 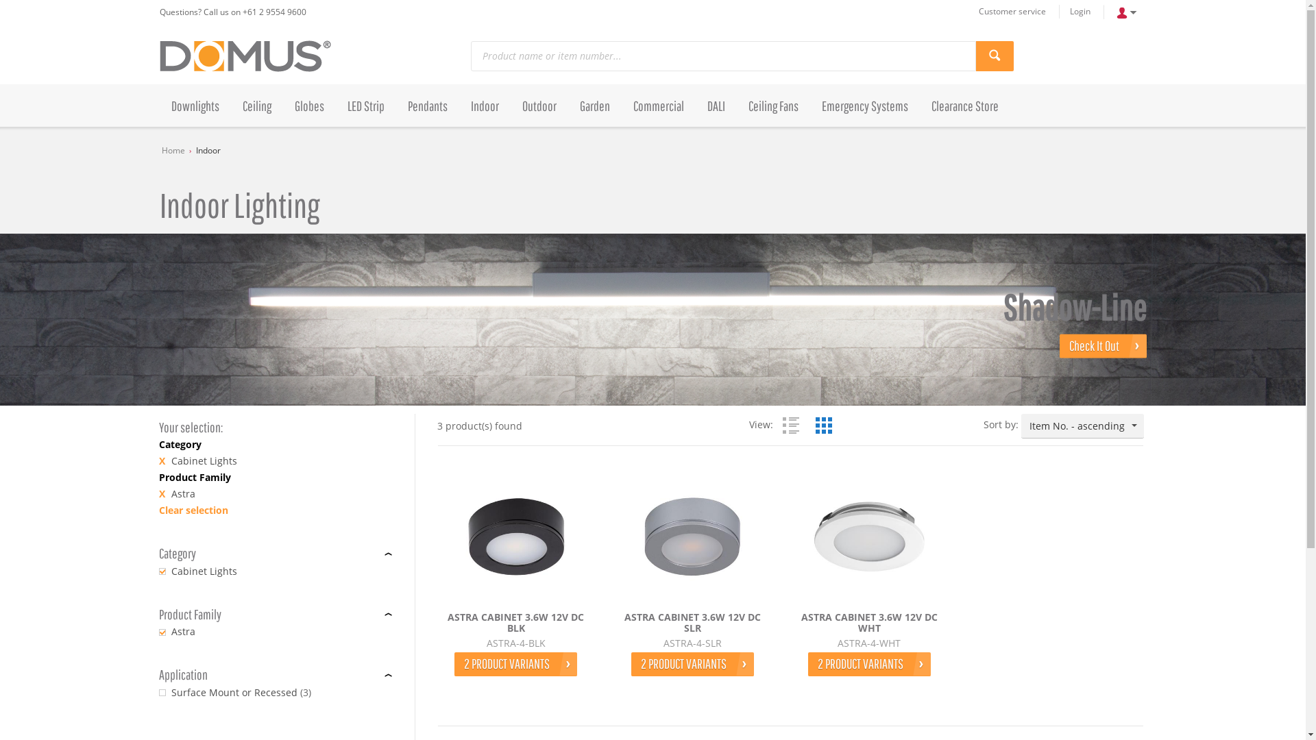 What do you see at coordinates (515, 665) in the screenshot?
I see `2 PRODUCT VARIANTS` at bounding box center [515, 665].